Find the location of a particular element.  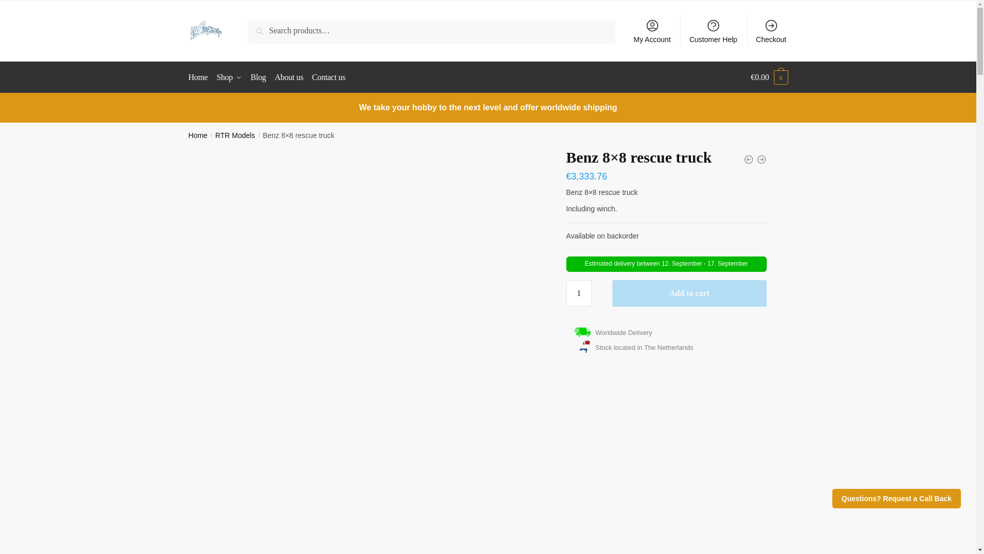

1 is located at coordinates (579, 293).